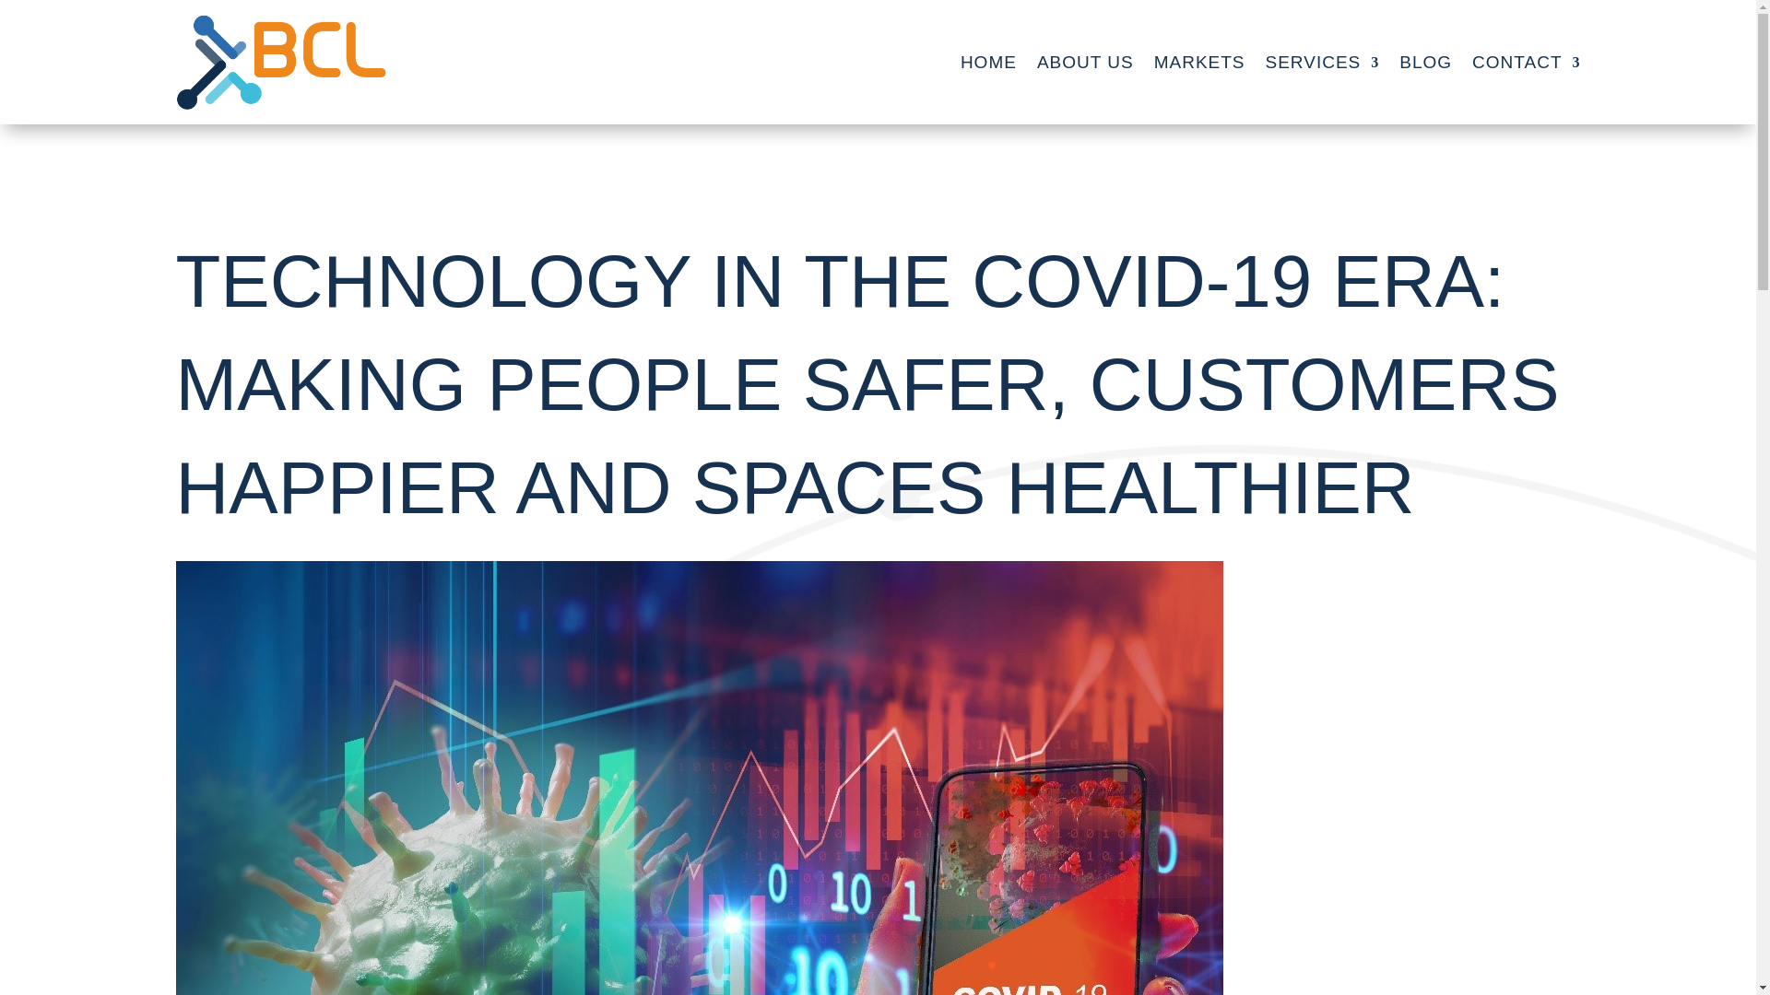 This screenshot has height=995, width=1770. I want to click on MARKETS, so click(1199, 62).